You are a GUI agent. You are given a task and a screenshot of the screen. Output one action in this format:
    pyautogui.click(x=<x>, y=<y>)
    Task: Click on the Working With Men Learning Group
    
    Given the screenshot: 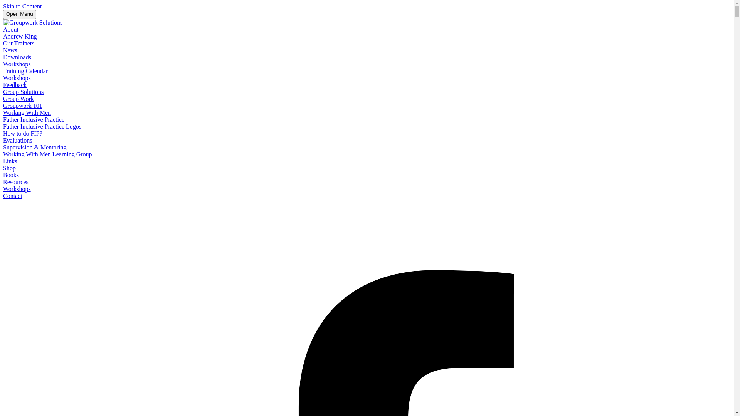 What is the action you would take?
    pyautogui.click(x=48, y=154)
    